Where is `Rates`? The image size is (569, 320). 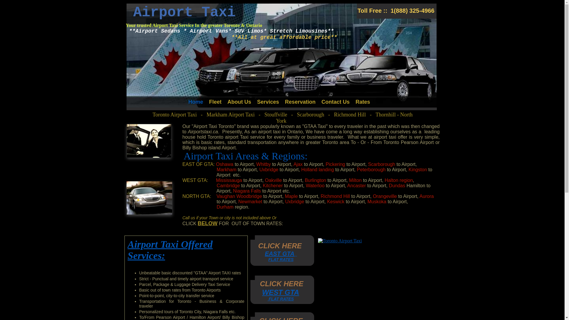
Rates is located at coordinates (362, 104).